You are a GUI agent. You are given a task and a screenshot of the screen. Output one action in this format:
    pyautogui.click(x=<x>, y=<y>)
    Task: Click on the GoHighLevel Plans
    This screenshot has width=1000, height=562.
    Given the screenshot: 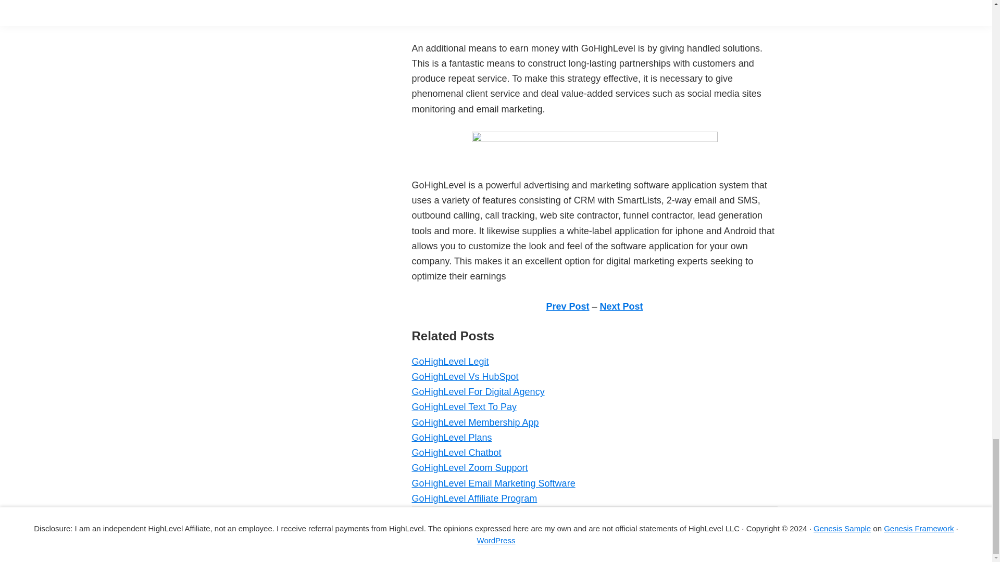 What is the action you would take?
    pyautogui.click(x=451, y=437)
    